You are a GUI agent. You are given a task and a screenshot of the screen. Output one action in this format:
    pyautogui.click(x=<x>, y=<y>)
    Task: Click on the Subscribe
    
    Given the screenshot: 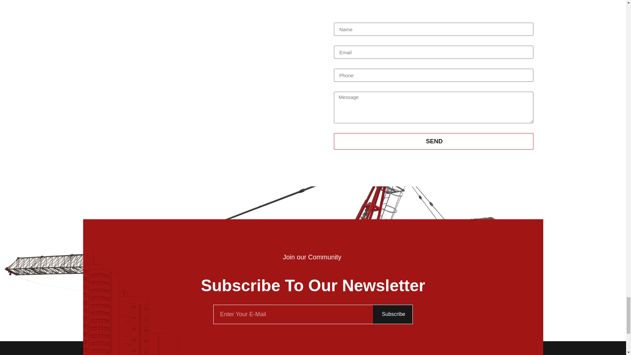 What is the action you would take?
    pyautogui.click(x=393, y=314)
    